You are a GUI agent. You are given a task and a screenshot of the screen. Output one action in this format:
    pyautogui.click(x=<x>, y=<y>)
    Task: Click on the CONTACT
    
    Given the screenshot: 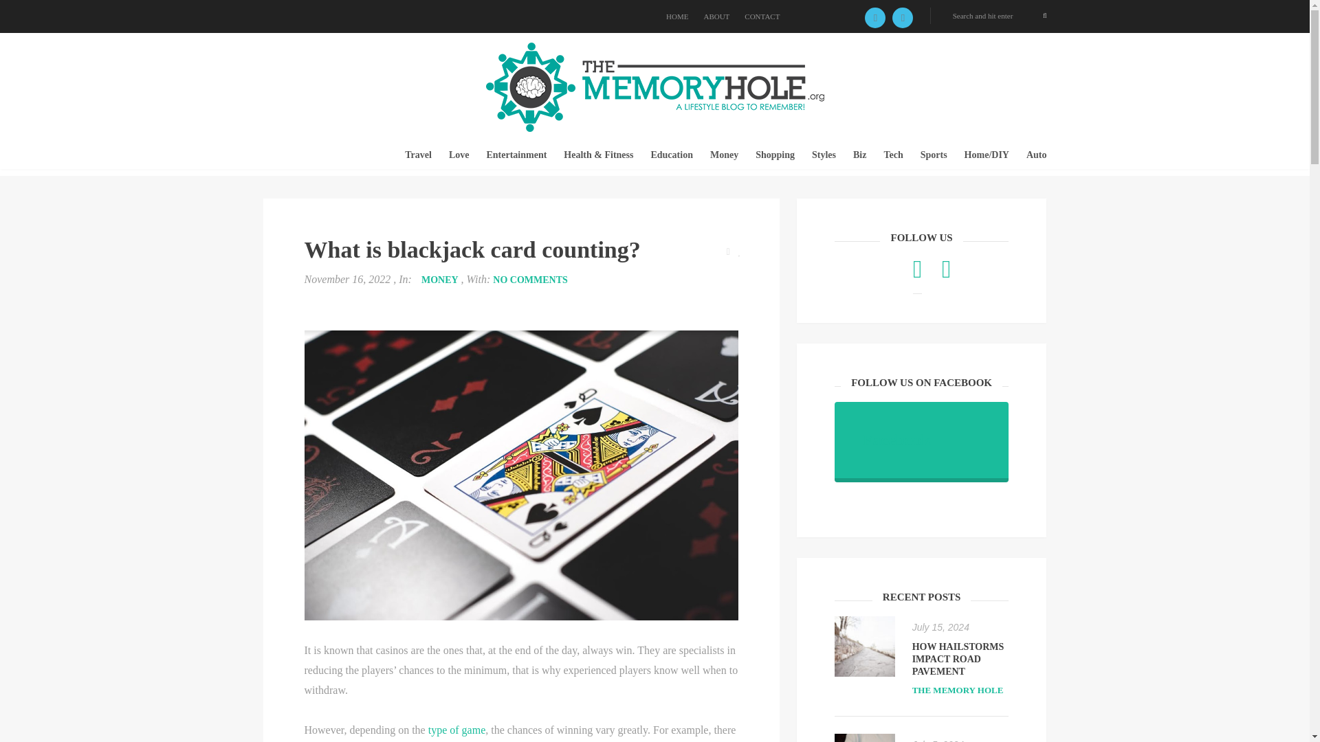 What is the action you would take?
    pyautogui.click(x=762, y=16)
    